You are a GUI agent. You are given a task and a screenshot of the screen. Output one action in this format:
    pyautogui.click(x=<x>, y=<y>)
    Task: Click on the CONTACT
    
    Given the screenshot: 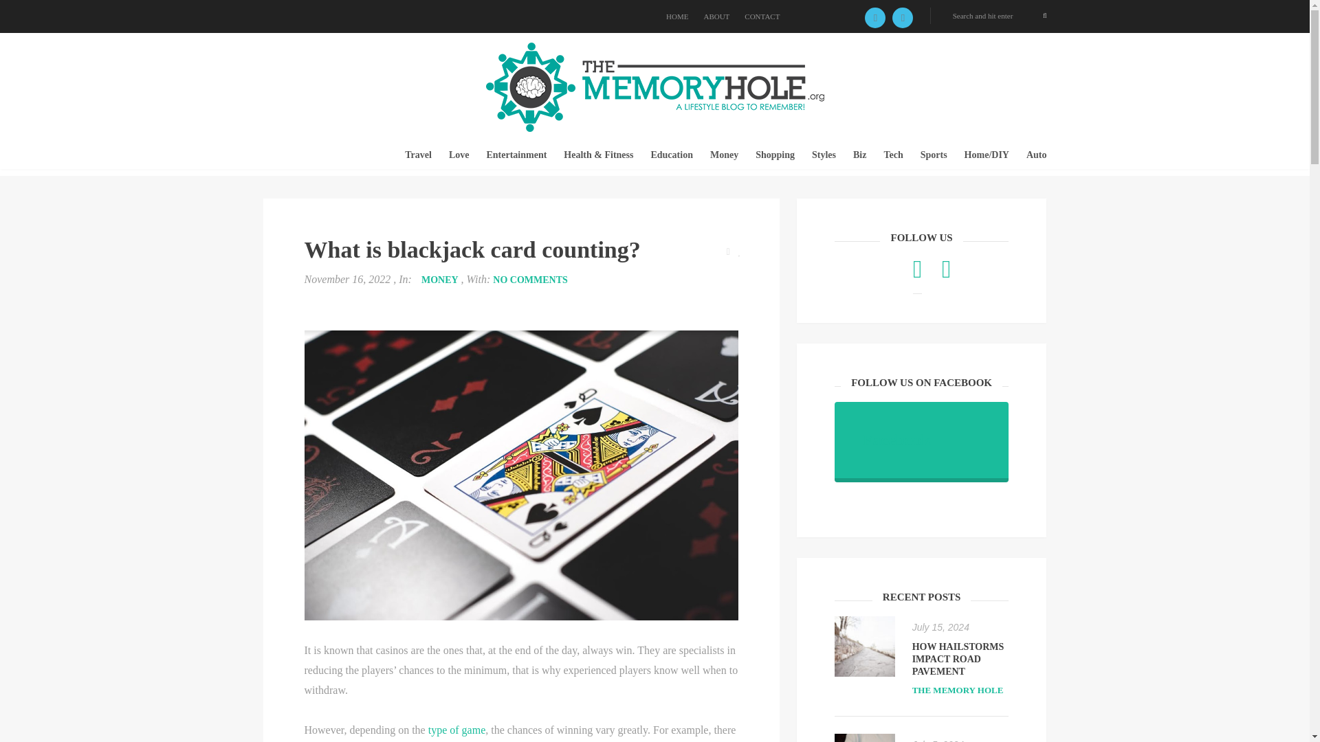 What is the action you would take?
    pyautogui.click(x=762, y=16)
    